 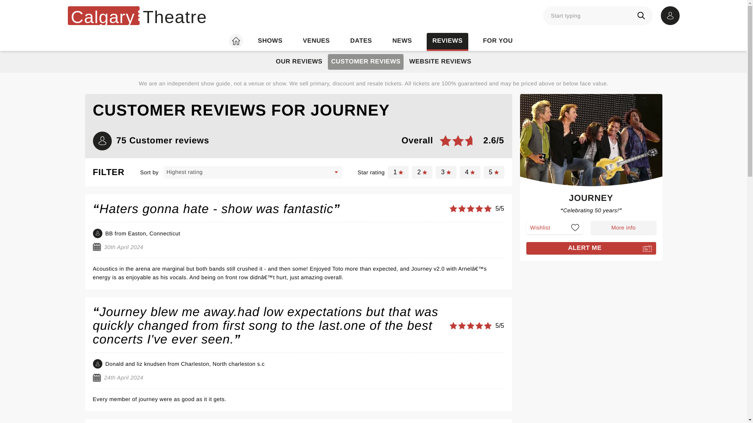 What do you see at coordinates (422, 172) in the screenshot?
I see `2` at bounding box center [422, 172].